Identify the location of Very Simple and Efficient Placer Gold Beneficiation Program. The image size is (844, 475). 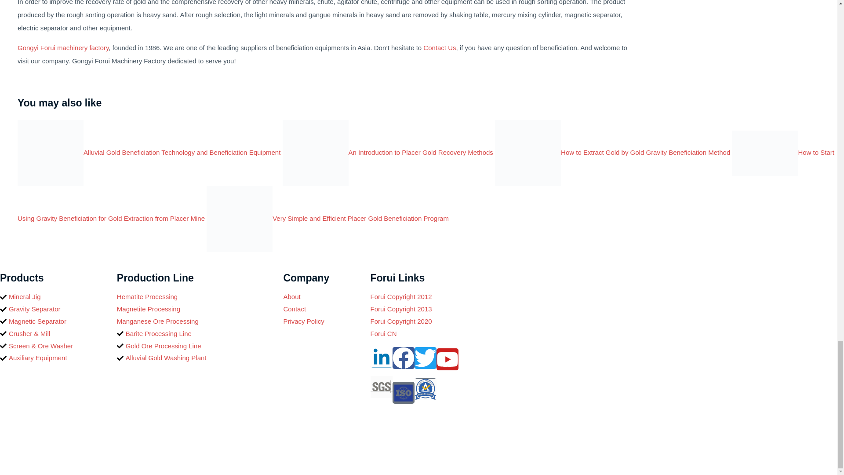
(328, 218).